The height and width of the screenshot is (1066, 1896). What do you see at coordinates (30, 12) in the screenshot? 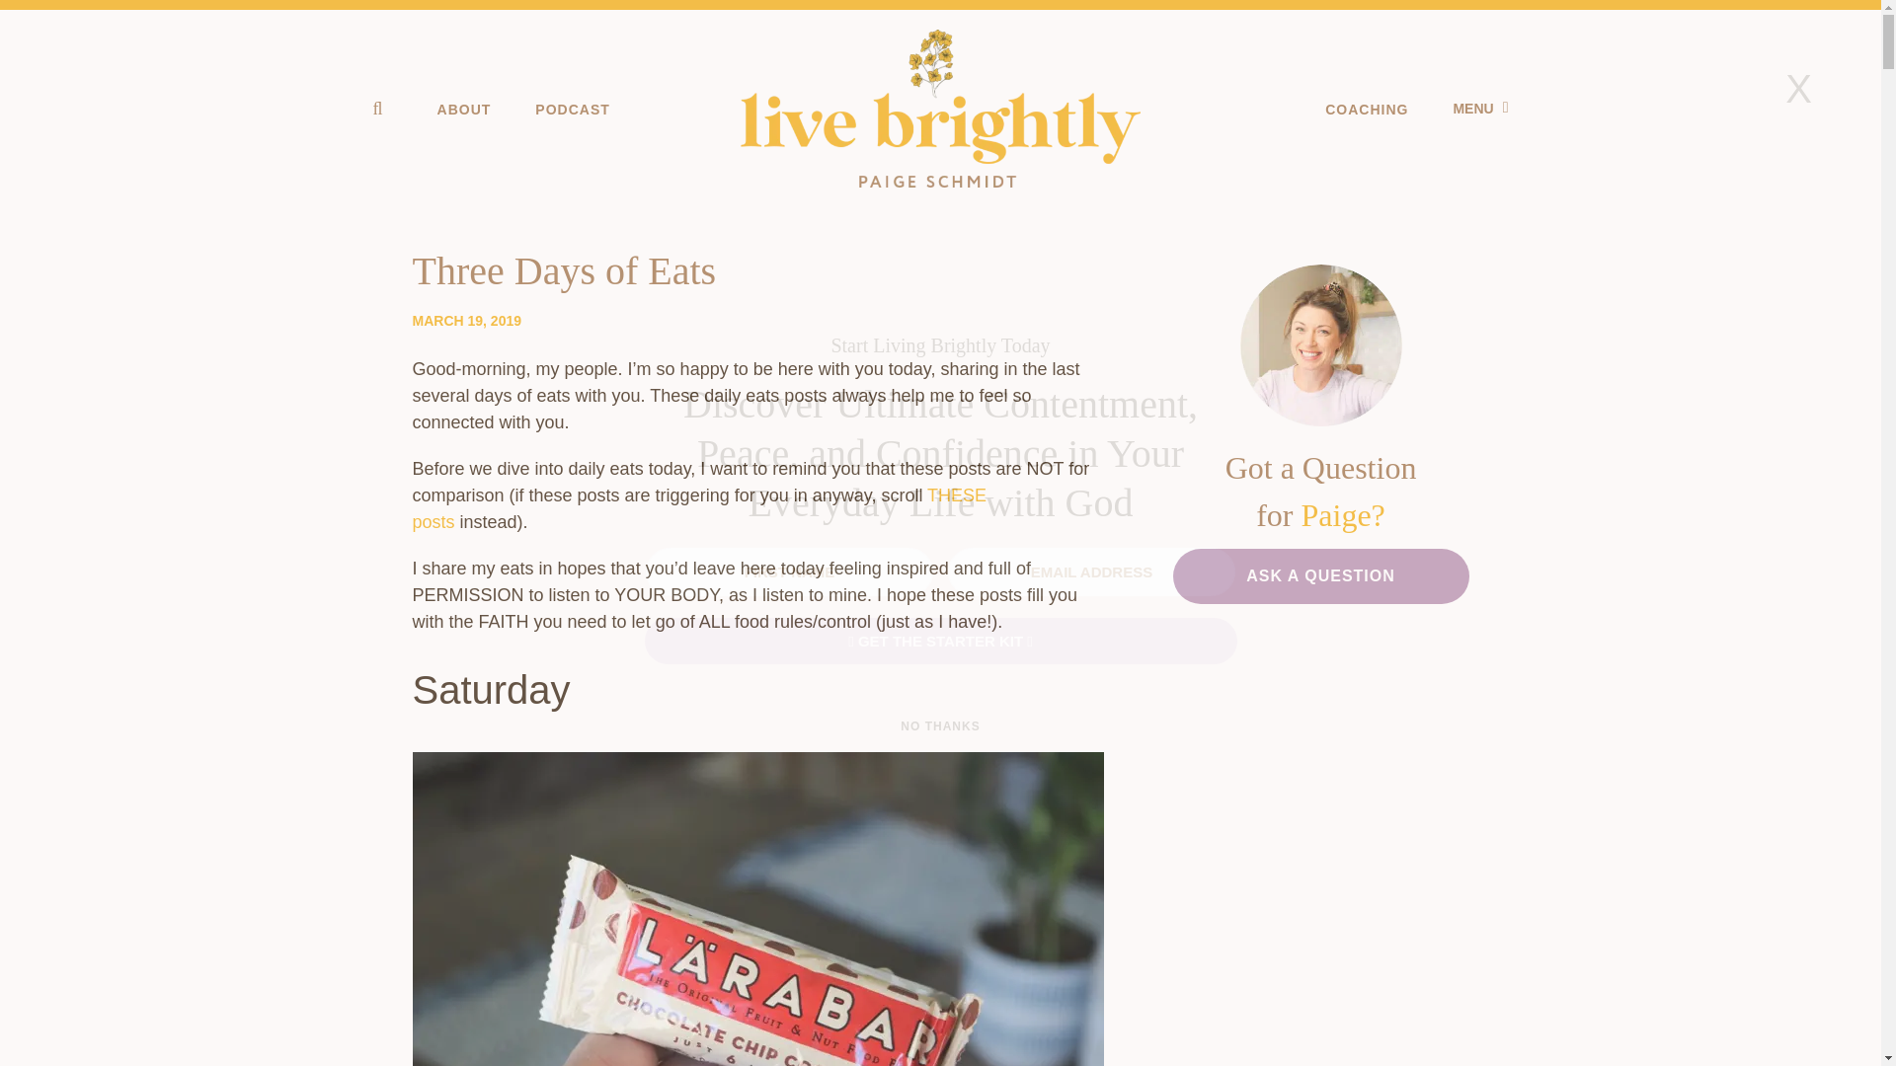
I see `Search` at bounding box center [30, 12].